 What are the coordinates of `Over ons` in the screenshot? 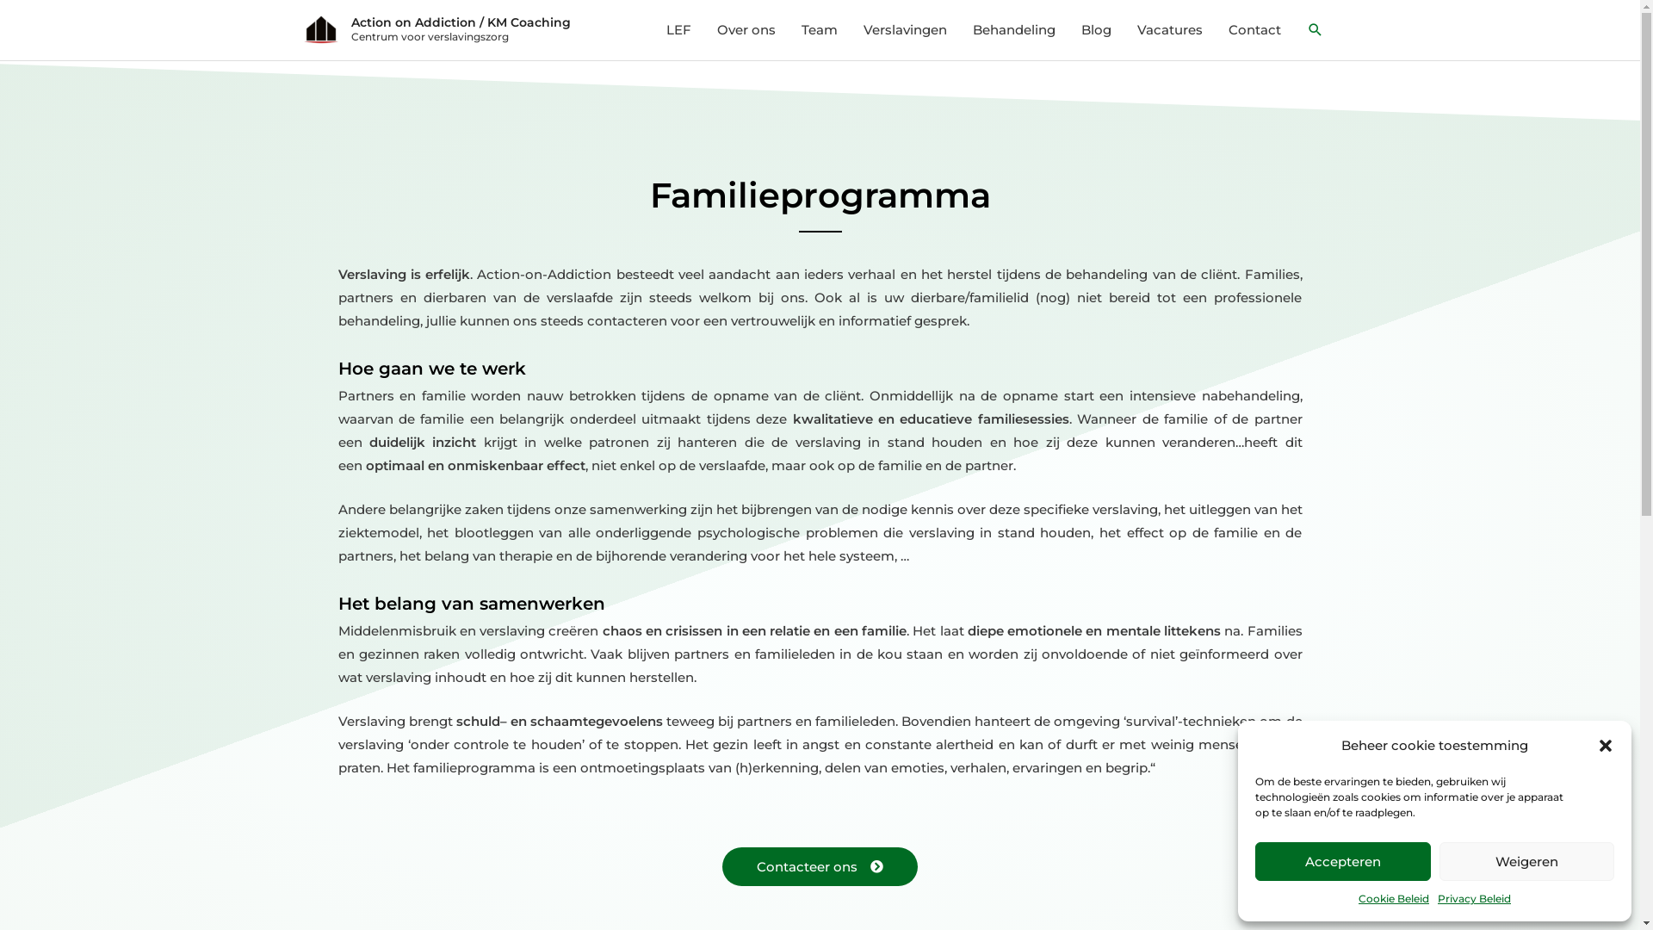 It's located at (746, 30).